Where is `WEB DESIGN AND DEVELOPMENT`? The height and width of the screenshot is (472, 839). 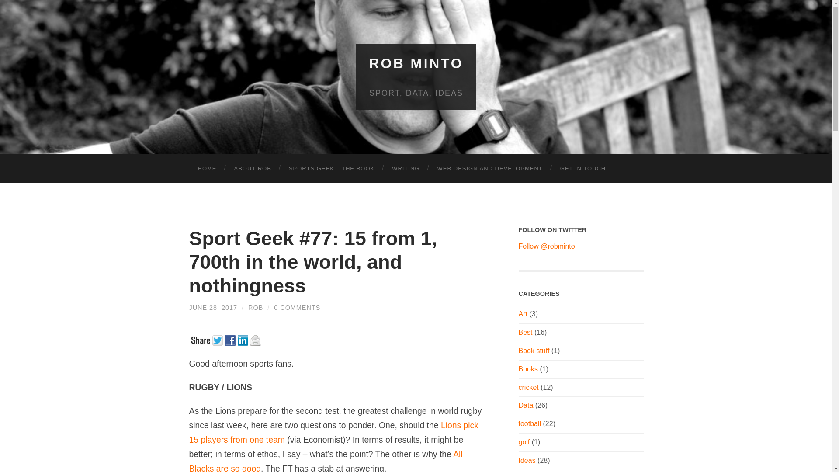
WEB DESIGN AND DEVELOPMENT is located at coordinates (490, 169).